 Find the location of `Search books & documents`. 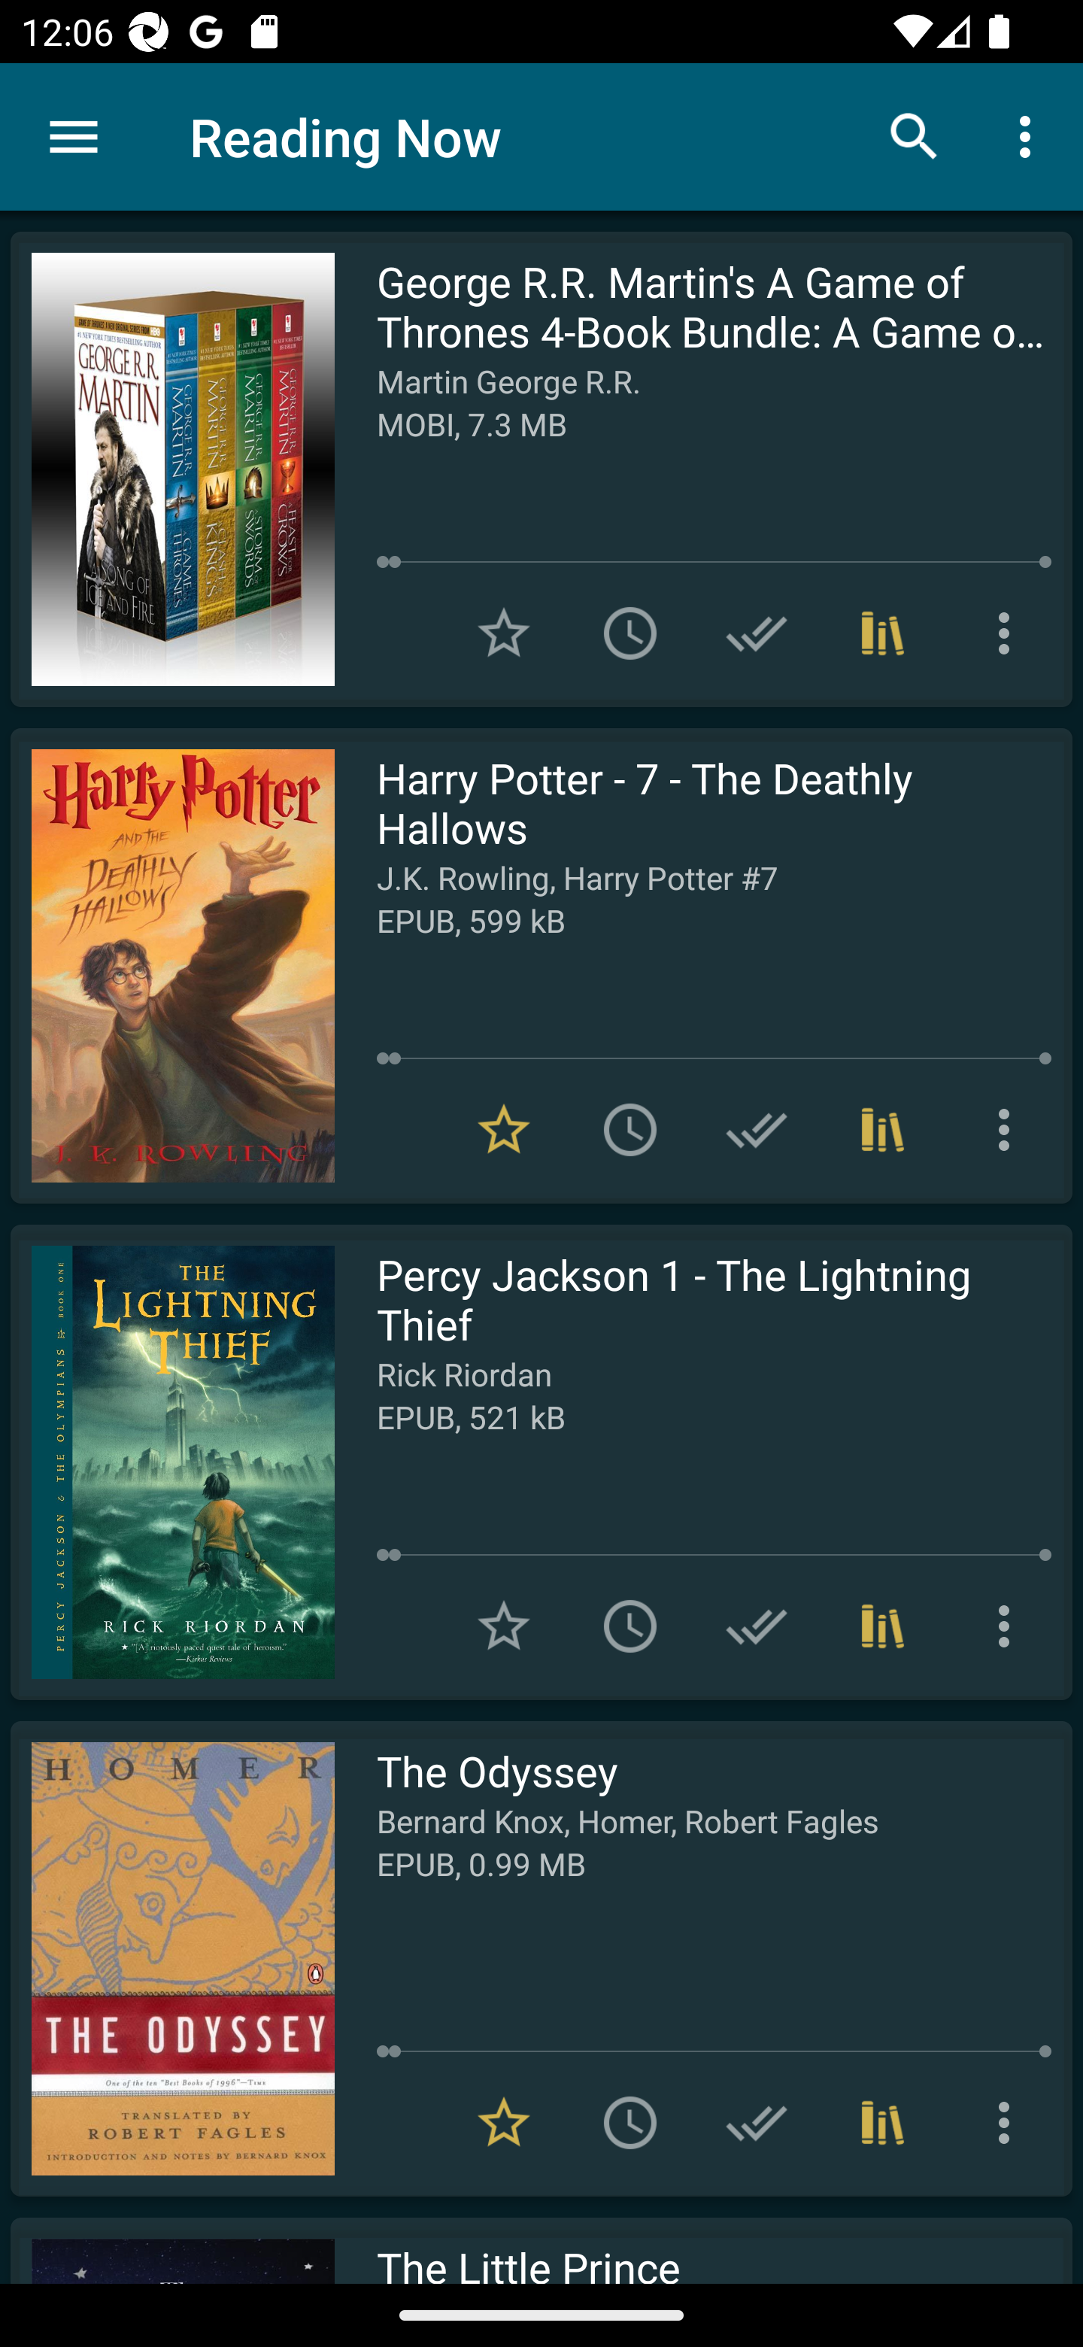

Search books & documents is located at coordinates (915, 135).